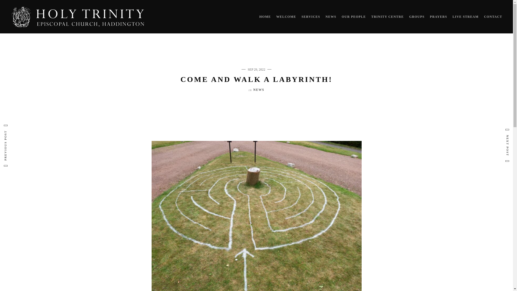 The height and width of the screenshot is (291, 517). I want to click on CONTACT, so click(493, 17).